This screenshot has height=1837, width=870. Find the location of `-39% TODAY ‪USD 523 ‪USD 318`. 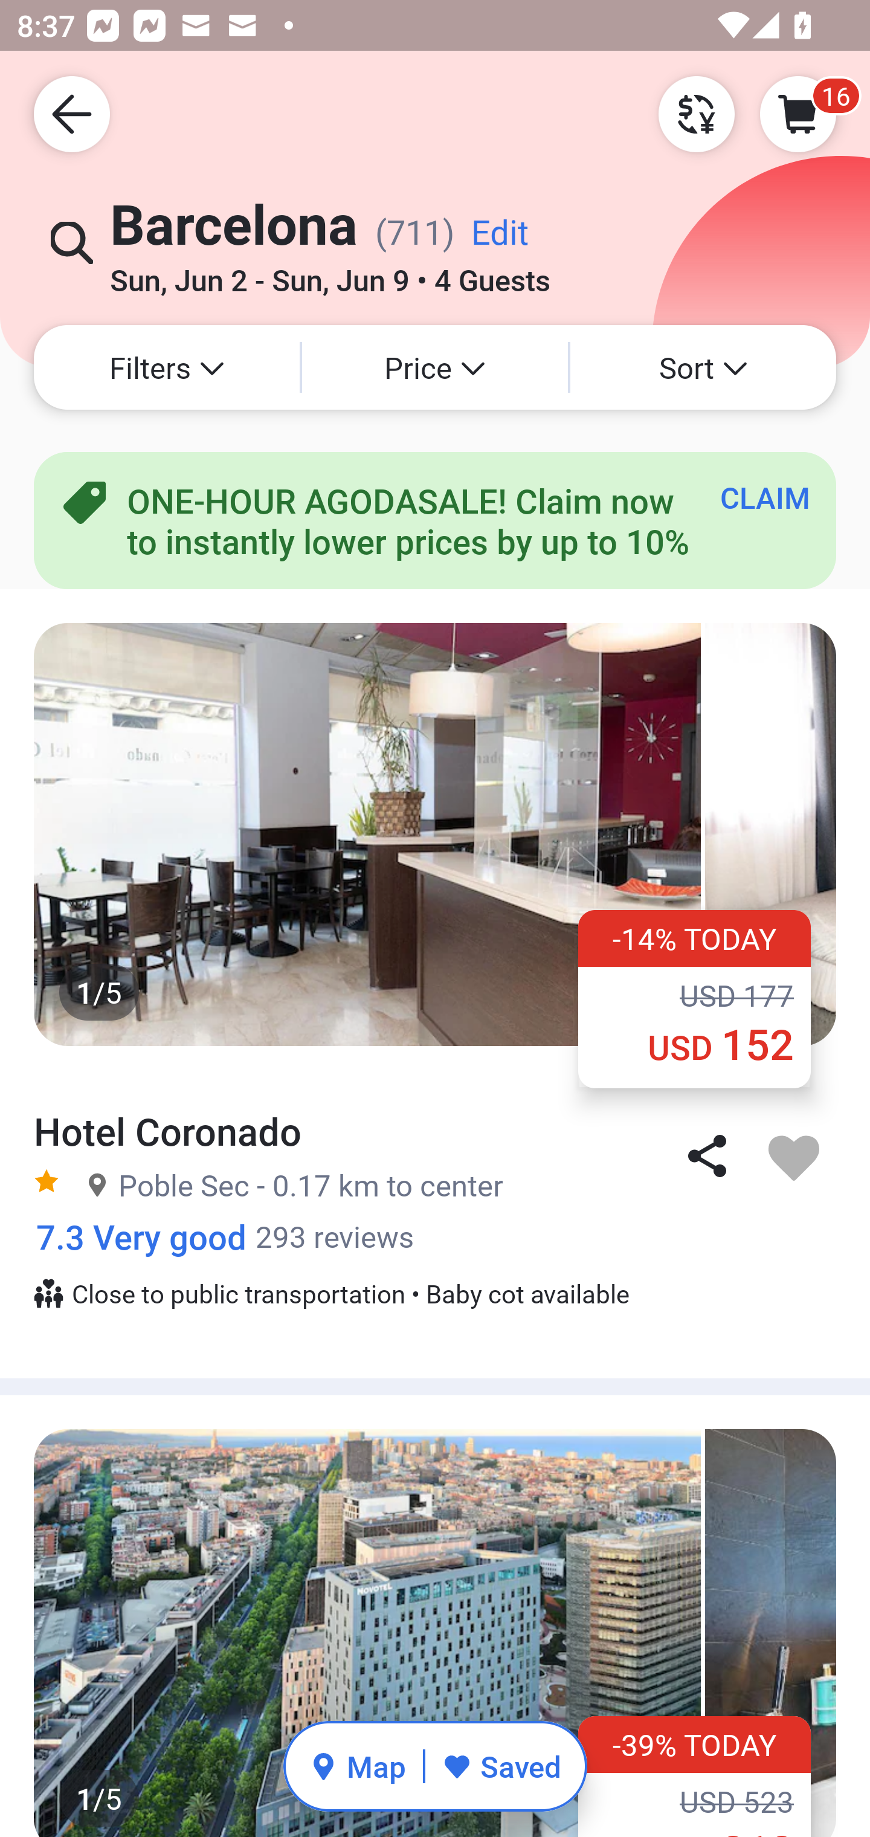

-39% TODAY ‪USD 523 ‪USD 318 is located at coordinates (695, 1777).